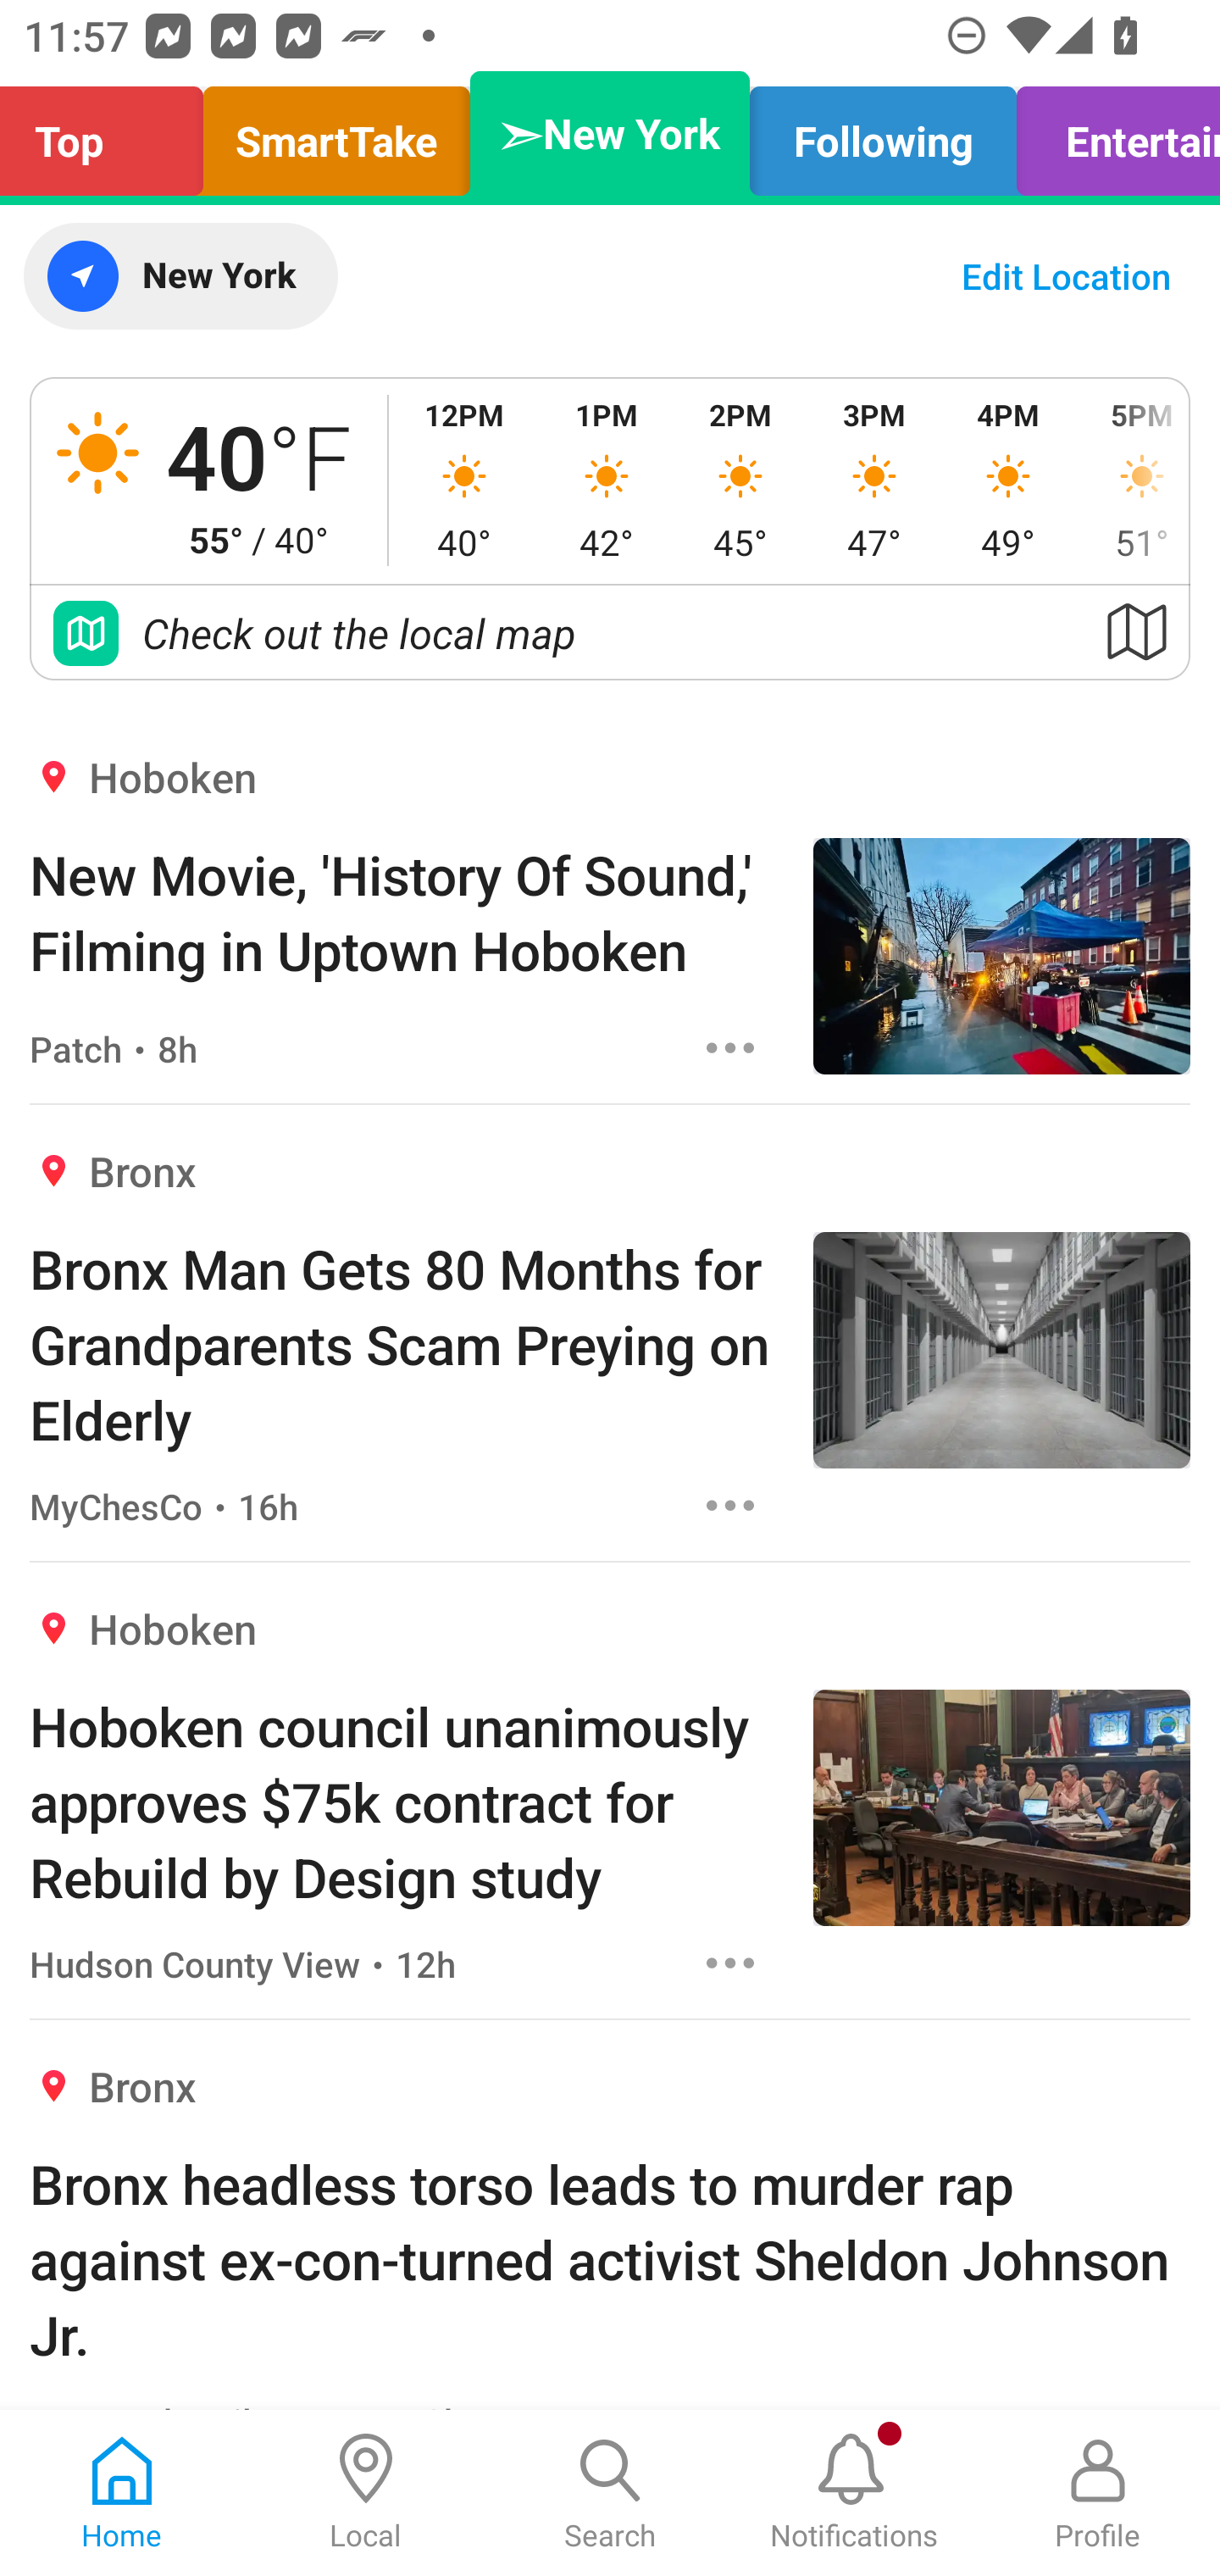  I want to click on Check out the local map, so click(610, 632).